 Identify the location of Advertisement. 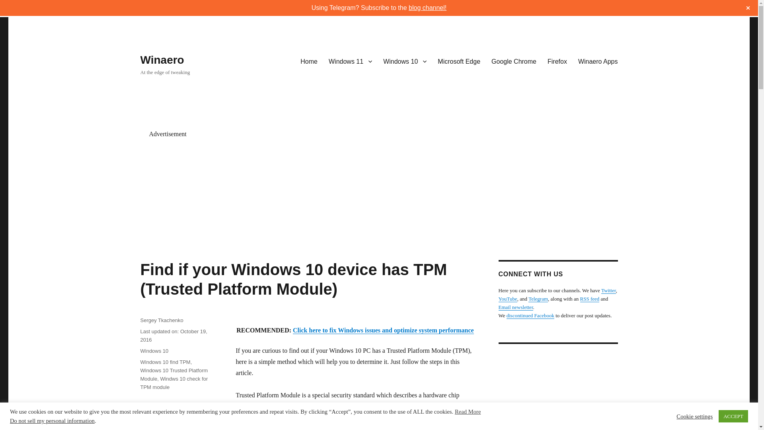
(566, 391).